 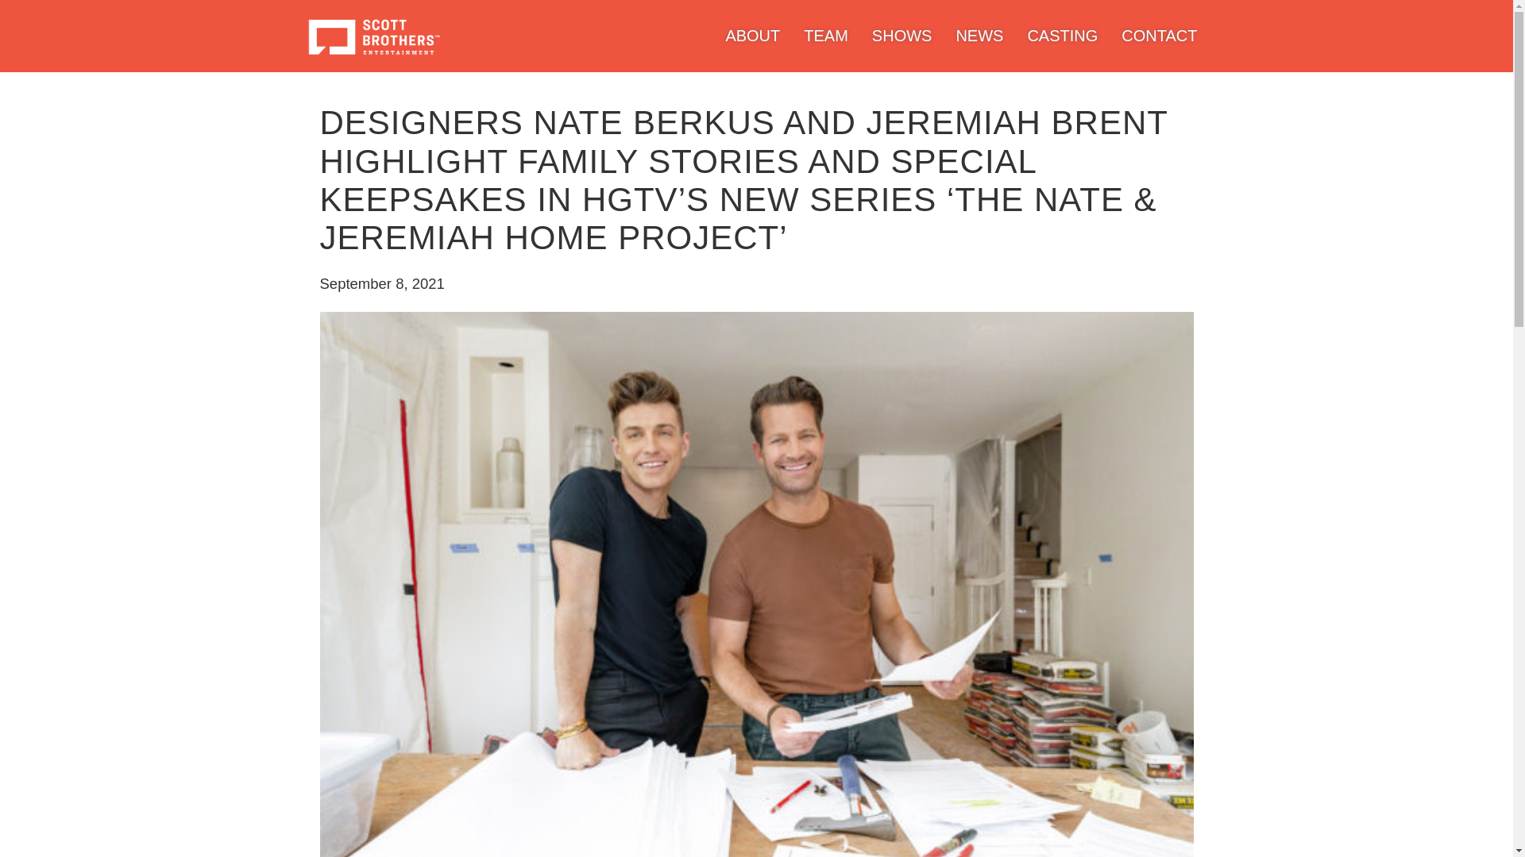 I want to click on CONTACT, so click(x=1159, y=35).